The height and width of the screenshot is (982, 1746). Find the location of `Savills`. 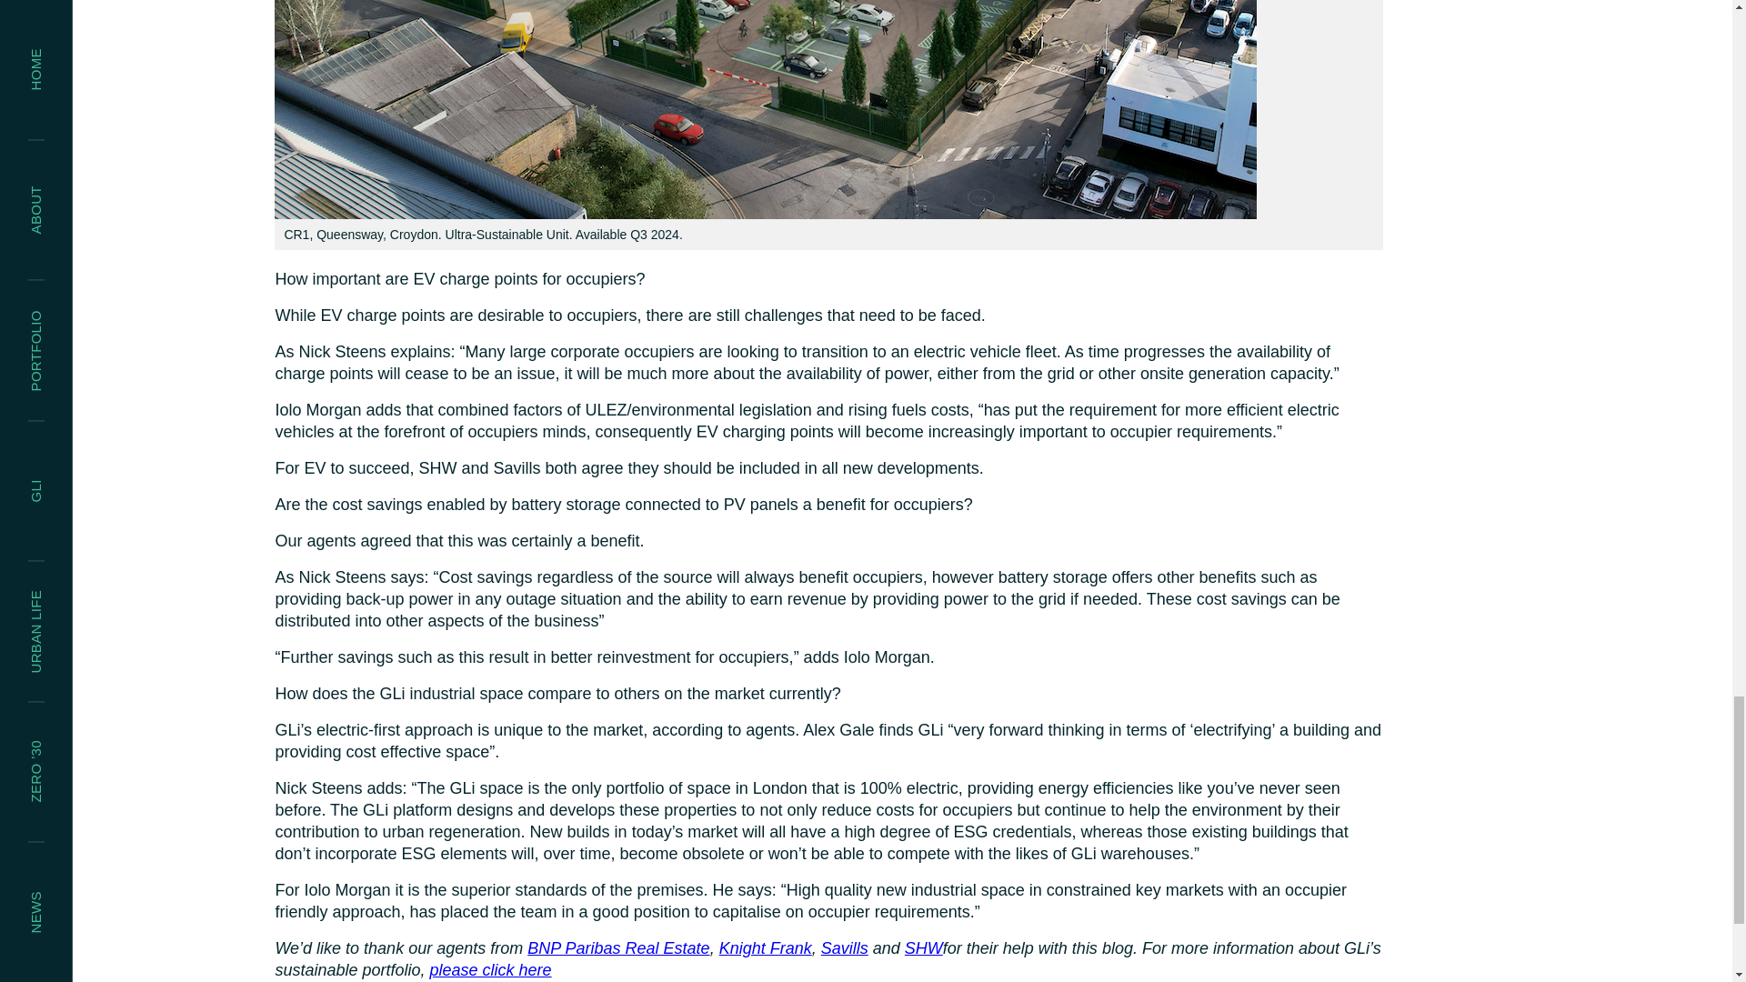

Savills is located at coordinates (844, 947).